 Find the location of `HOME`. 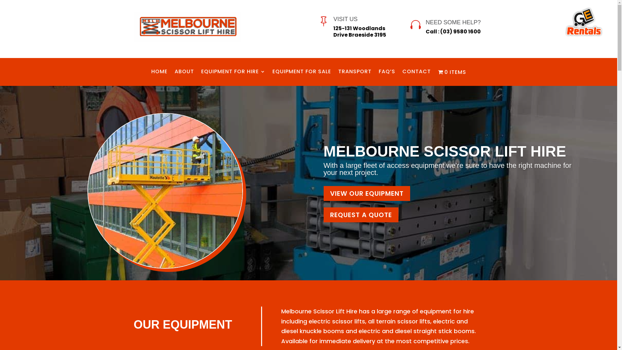

HOME is located at coordinates (159, 73).